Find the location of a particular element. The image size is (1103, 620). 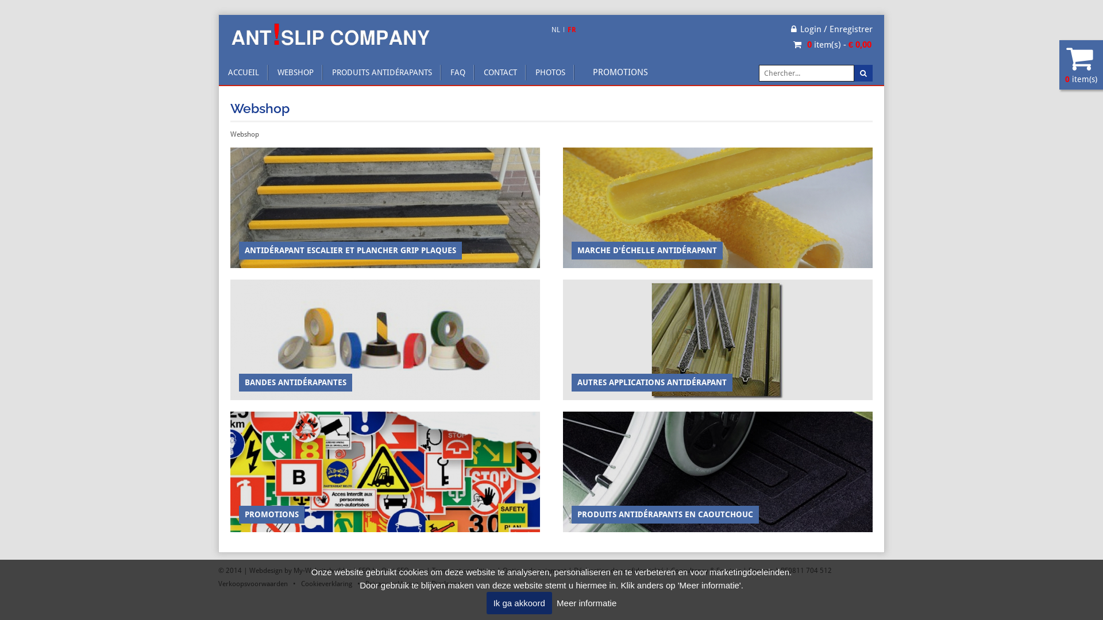

Termes et conditions is located at coordinates (464, 571).